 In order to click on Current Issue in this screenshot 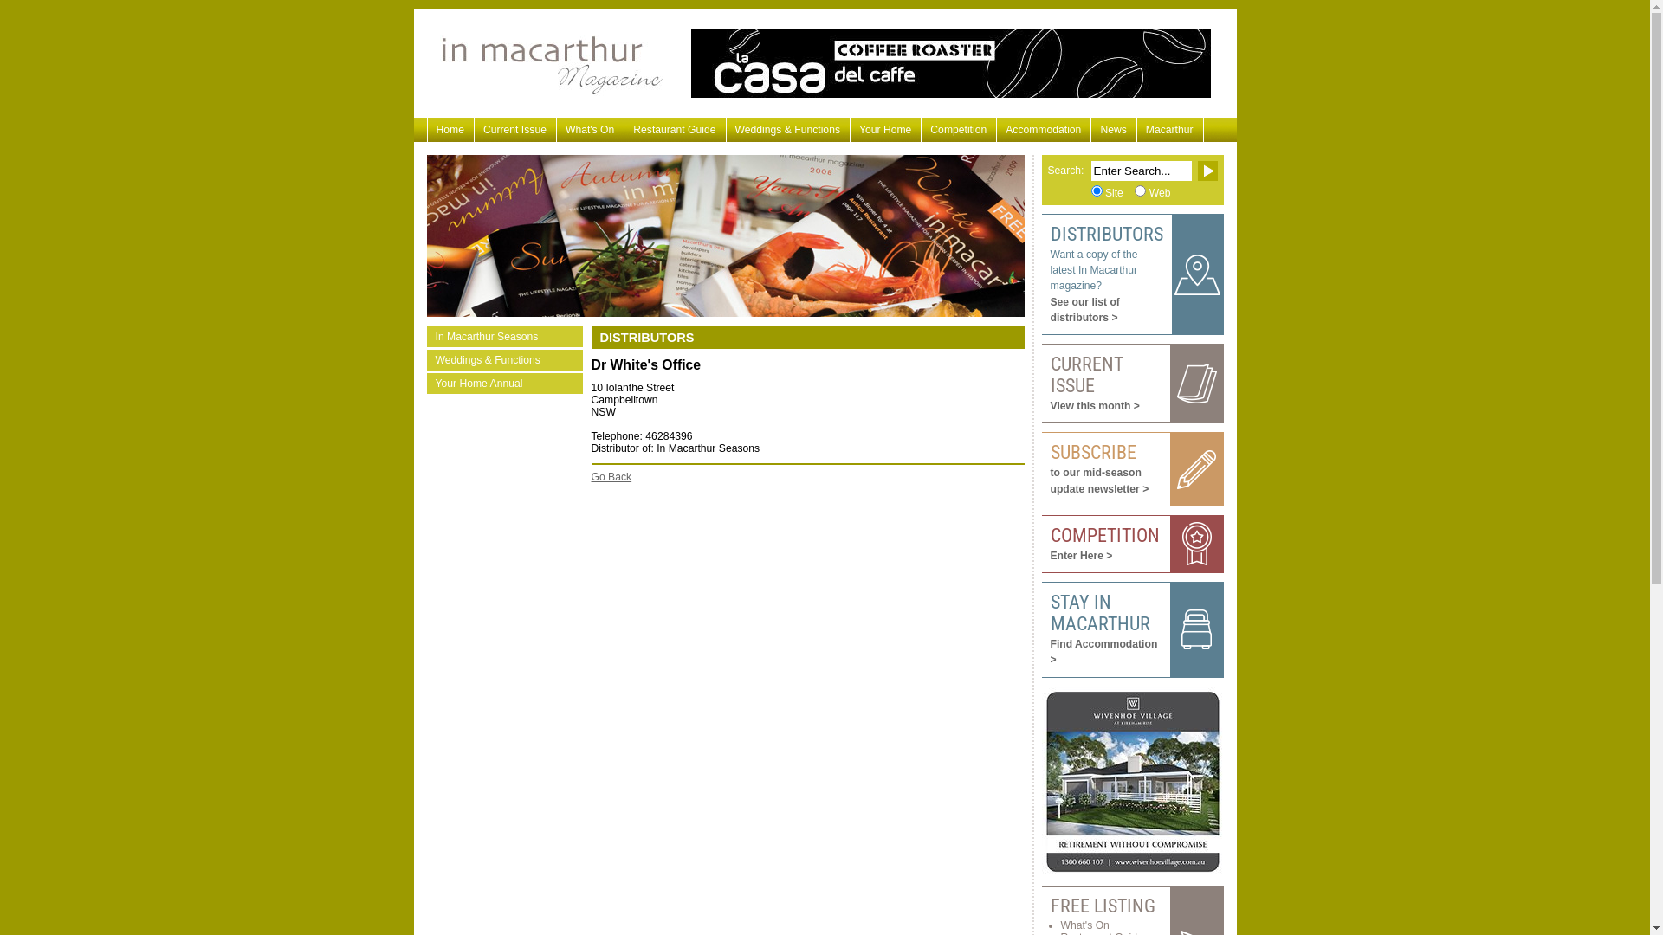, I will do `click(516, 130)`.